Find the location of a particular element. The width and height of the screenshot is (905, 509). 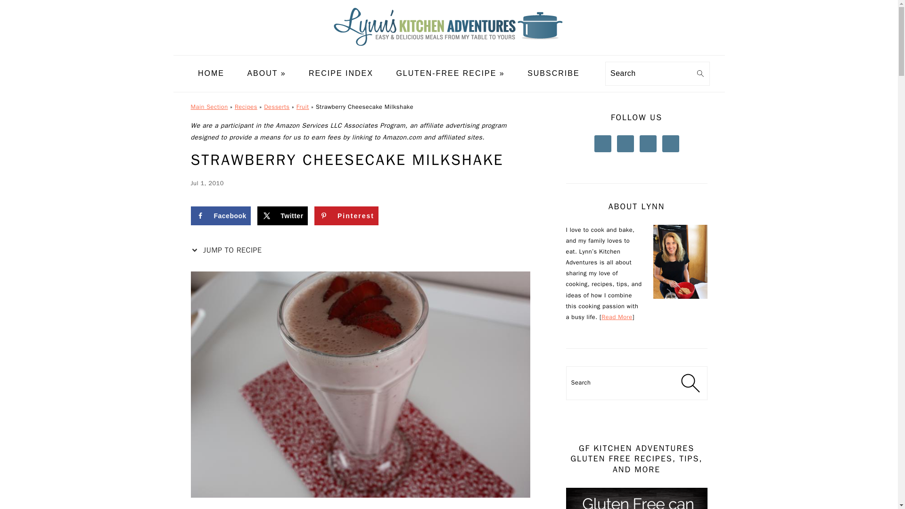

Pinterest is located at coordinates (346, 216).